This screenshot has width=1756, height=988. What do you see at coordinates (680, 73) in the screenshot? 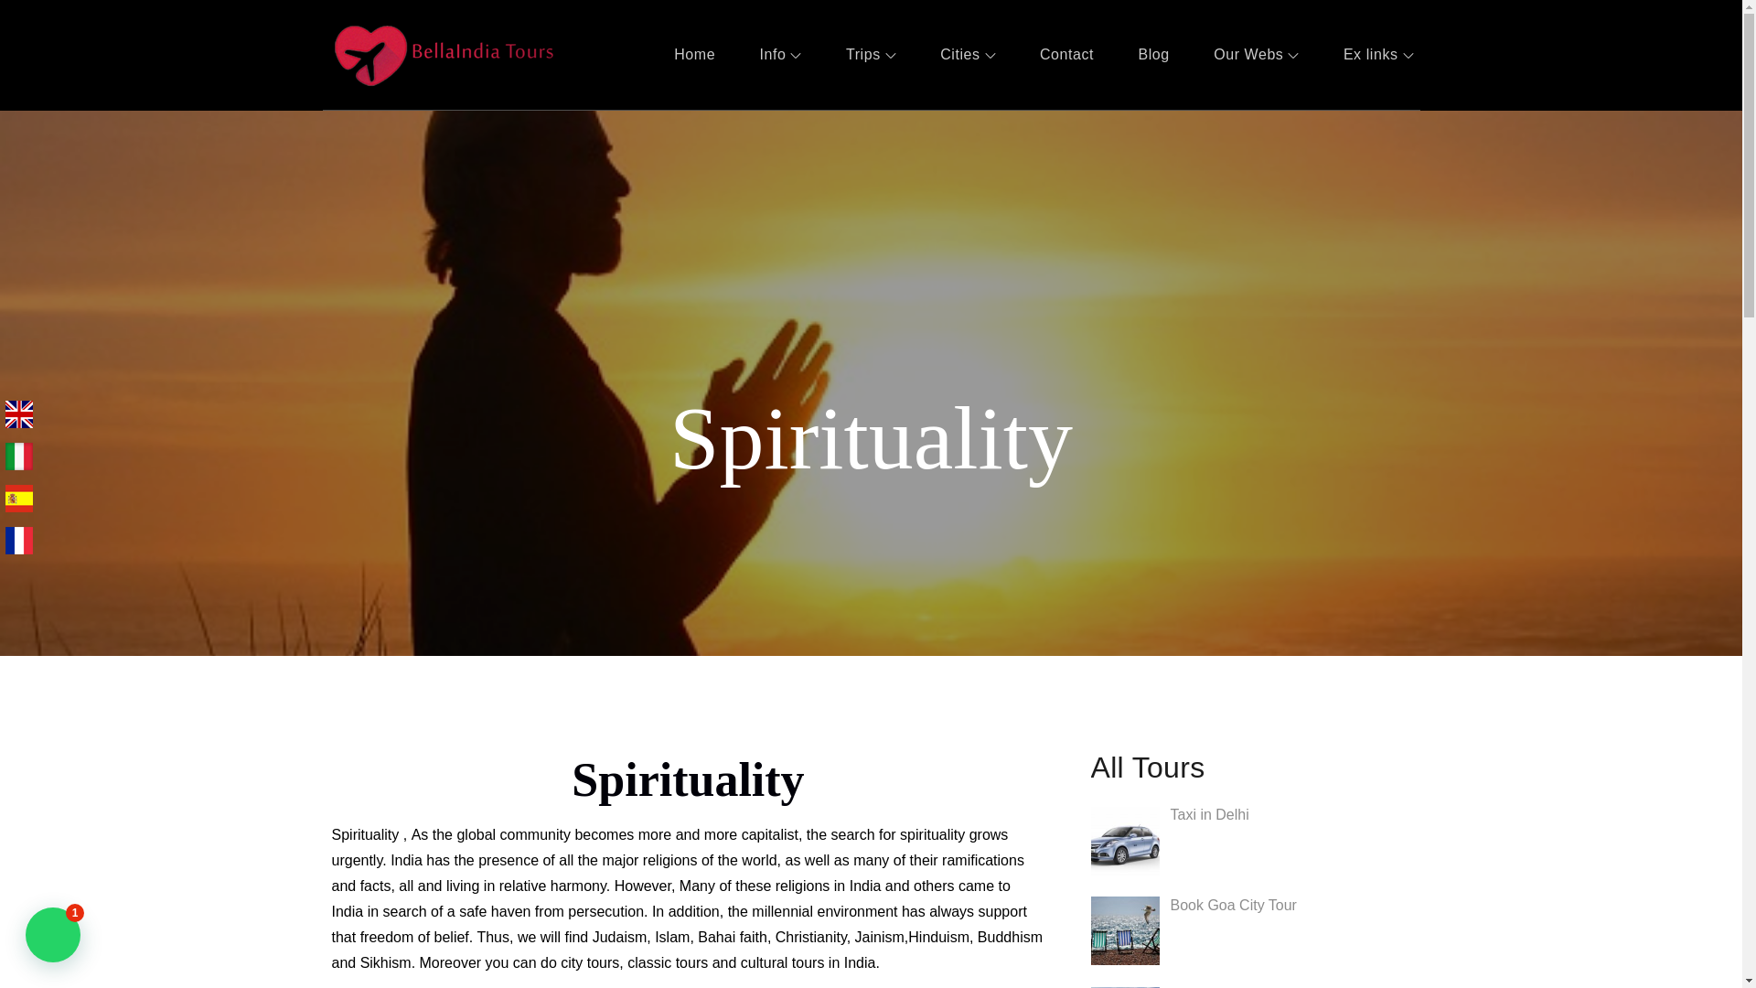
I see `Bella India Tours` at bounding box center [680, 73].